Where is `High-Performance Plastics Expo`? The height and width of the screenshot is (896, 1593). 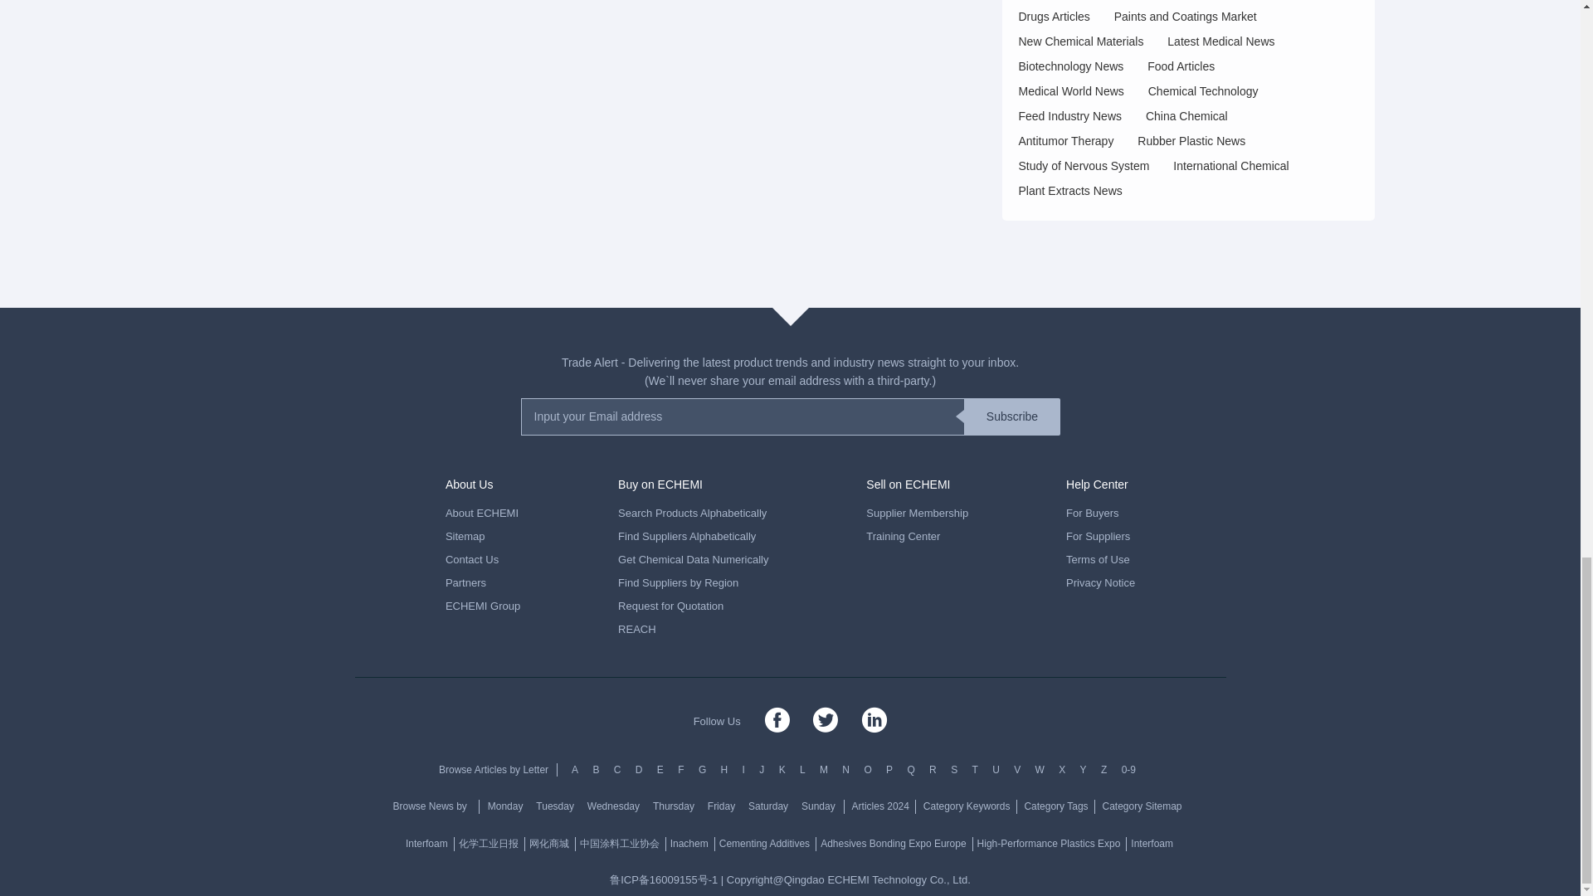 High-Performance Plastics Expo is located at coordinates (1050, 844).